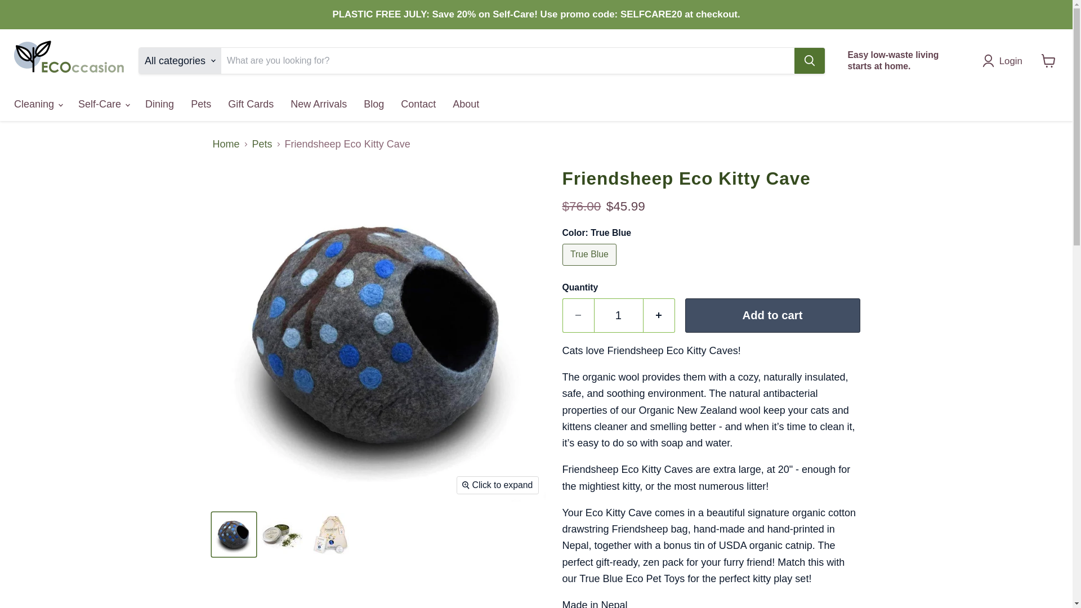 The height and width of the screenshot is (608, 1081). Describe the element at coordinates (319, 104) in the screenshot. I see `New Arrivals` at that location.